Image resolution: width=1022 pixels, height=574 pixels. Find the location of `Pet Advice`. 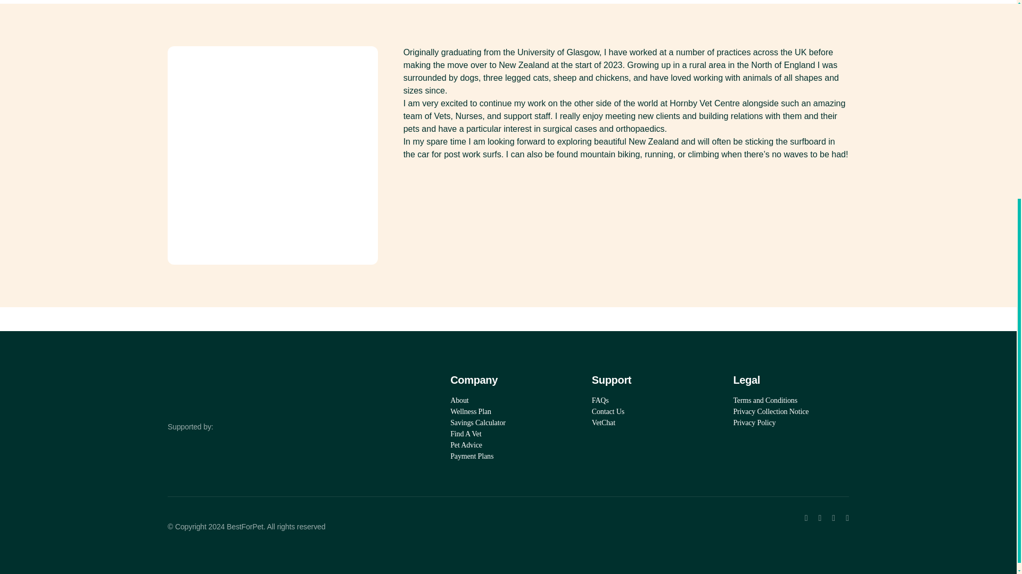

Pet Advice is located at coordinates (508, 445).